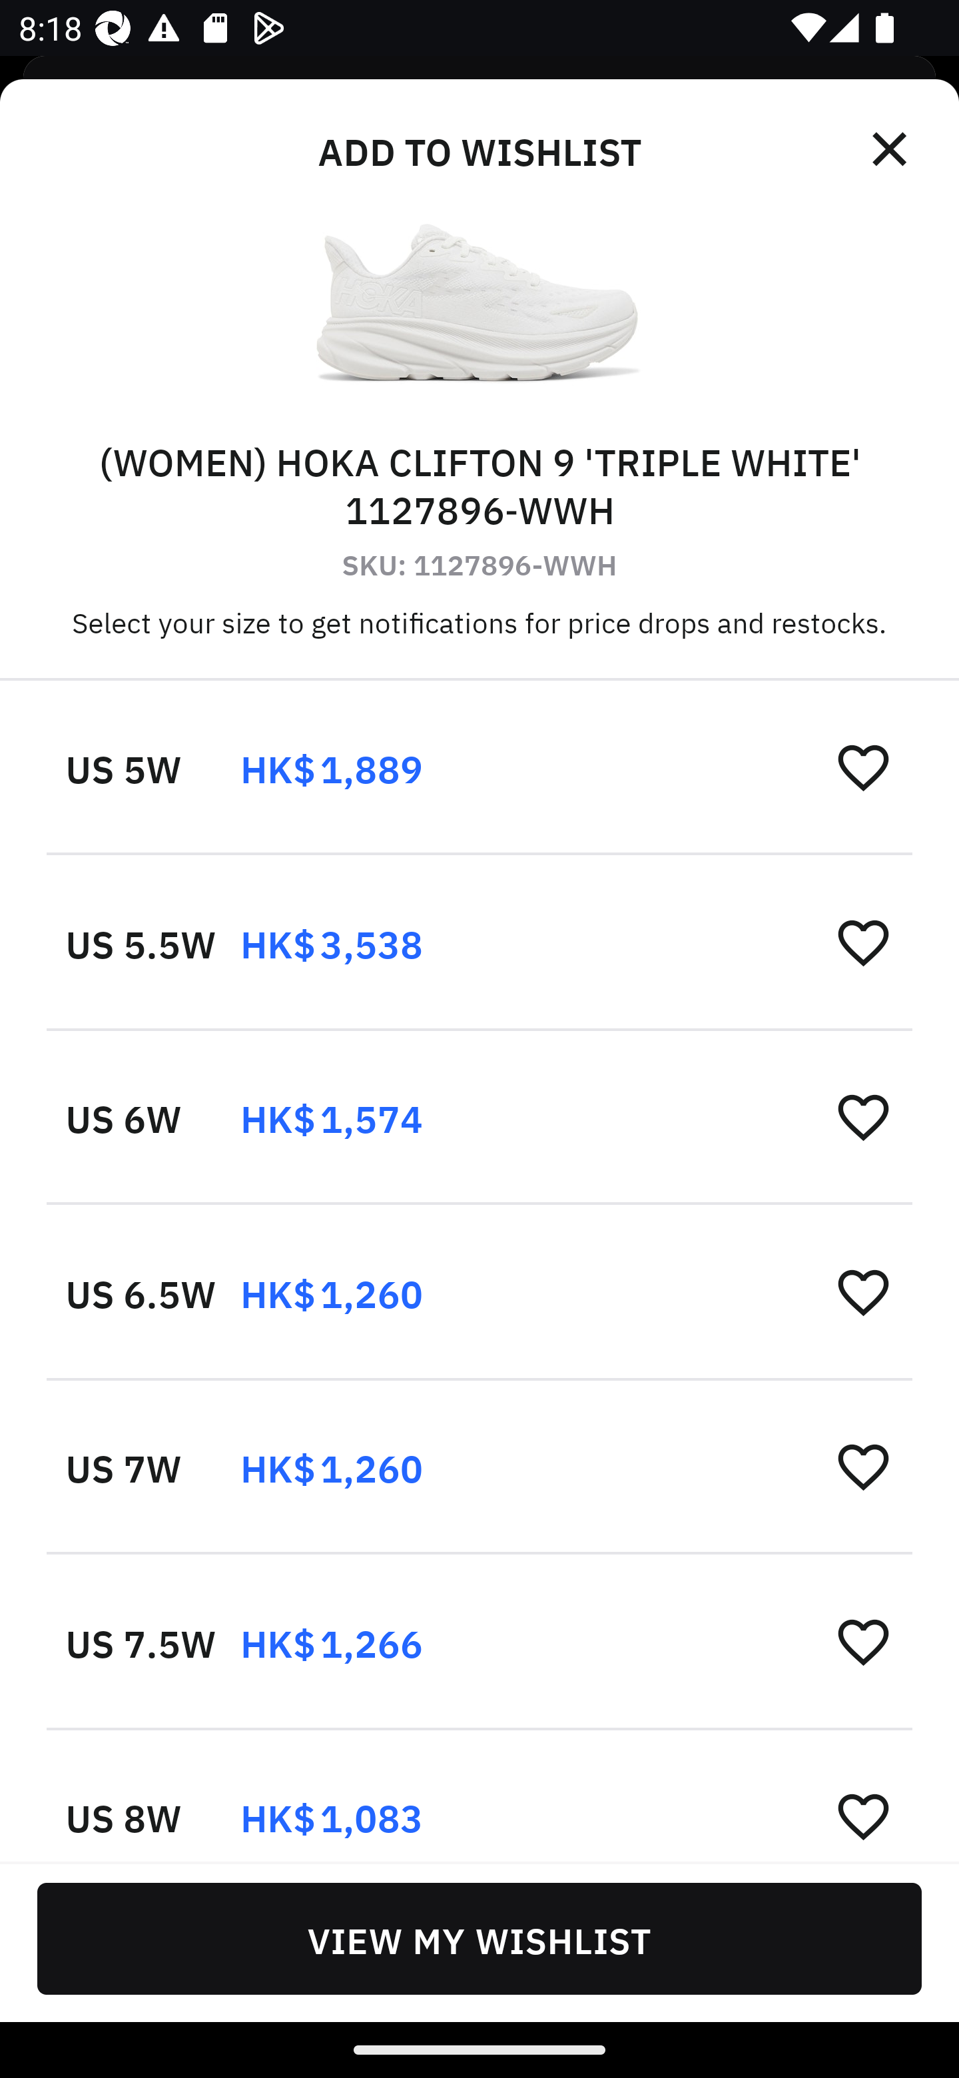  What do you see at coordinates (479, 1938) in the screenshot?
I see `VIEW MY WISHLIST` at bounding box center [479, 1938].